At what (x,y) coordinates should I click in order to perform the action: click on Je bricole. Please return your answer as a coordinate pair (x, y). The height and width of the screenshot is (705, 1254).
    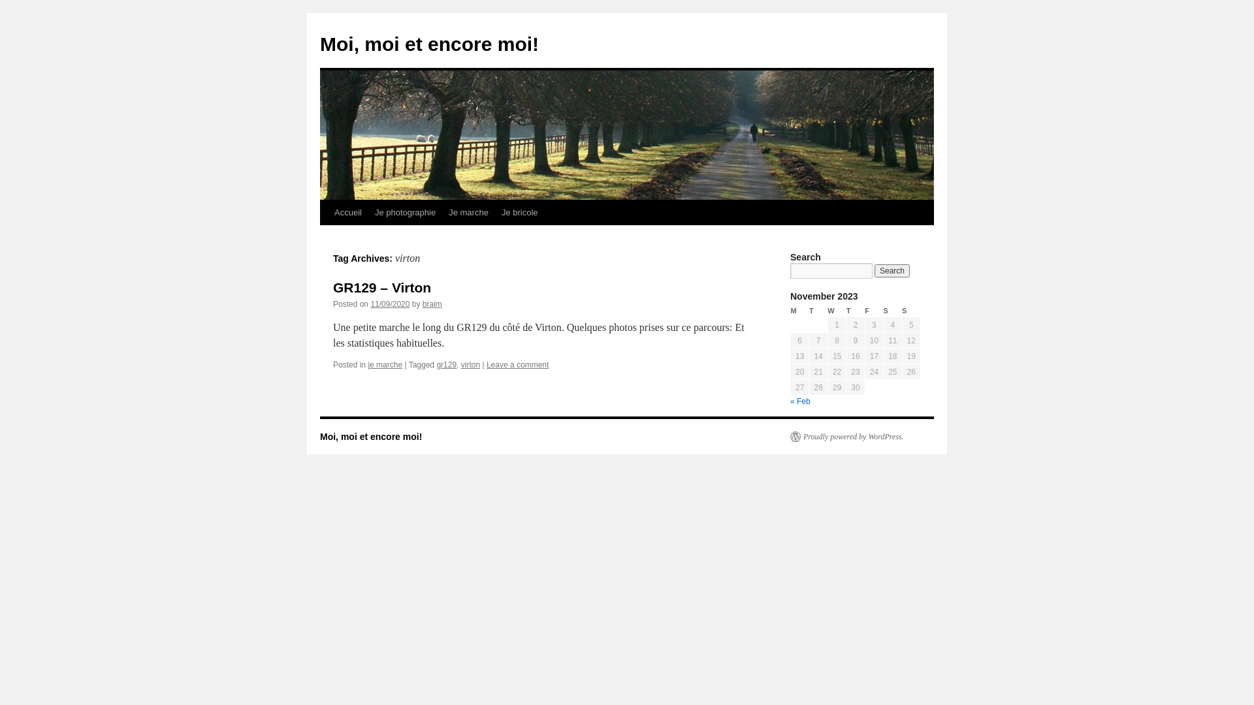
    Looking at the image, I should click on (520, 213).